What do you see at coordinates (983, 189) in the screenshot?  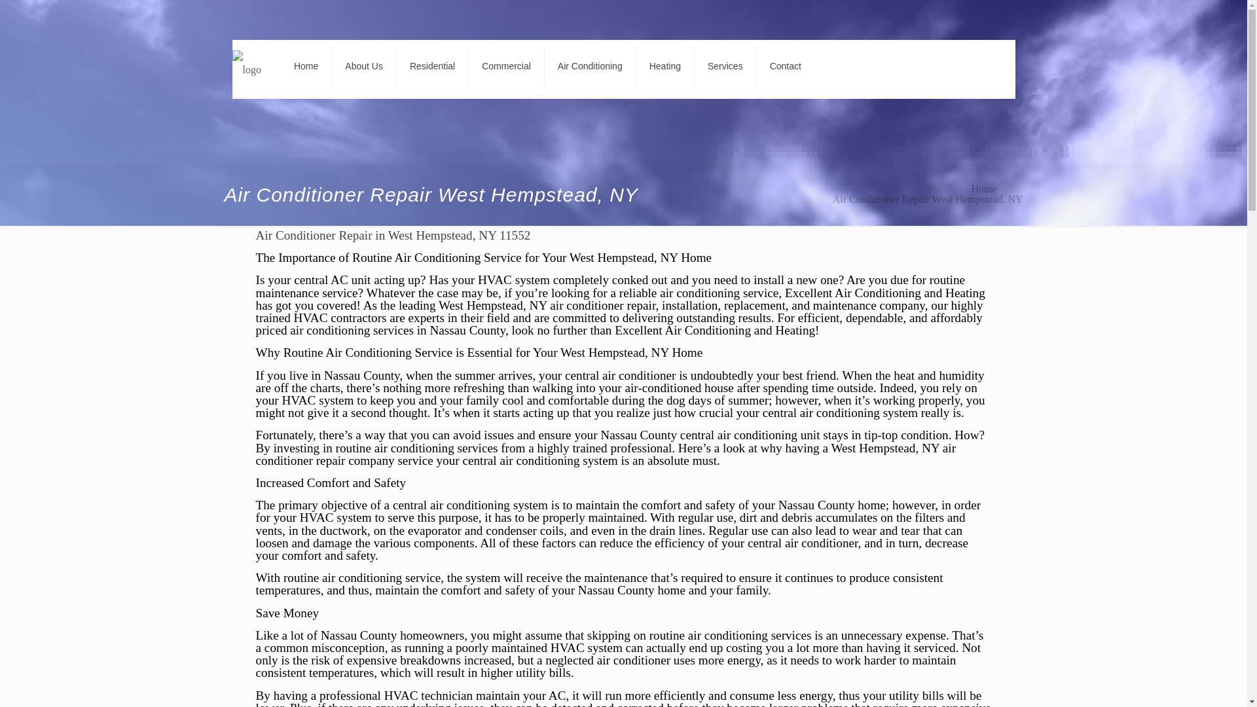 I see `Home` at bounding box center [983, 189].